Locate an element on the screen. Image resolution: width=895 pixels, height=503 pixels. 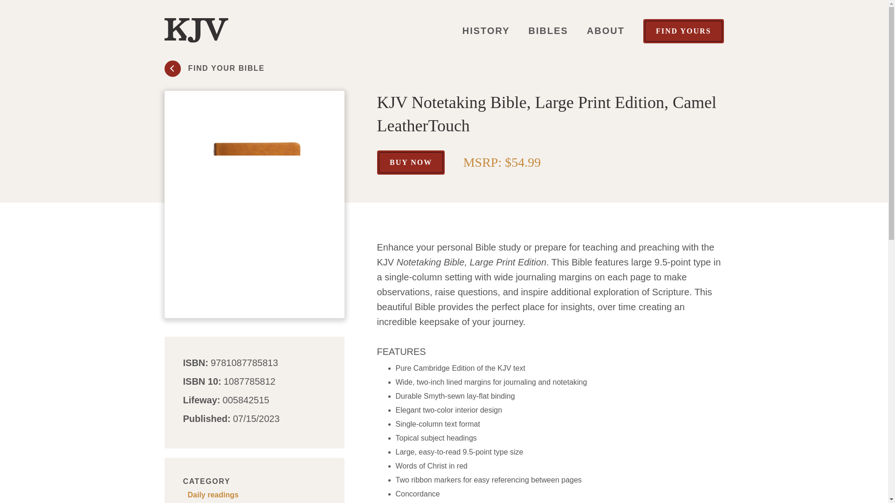
ABOUT is located at coordinates (256, 495).